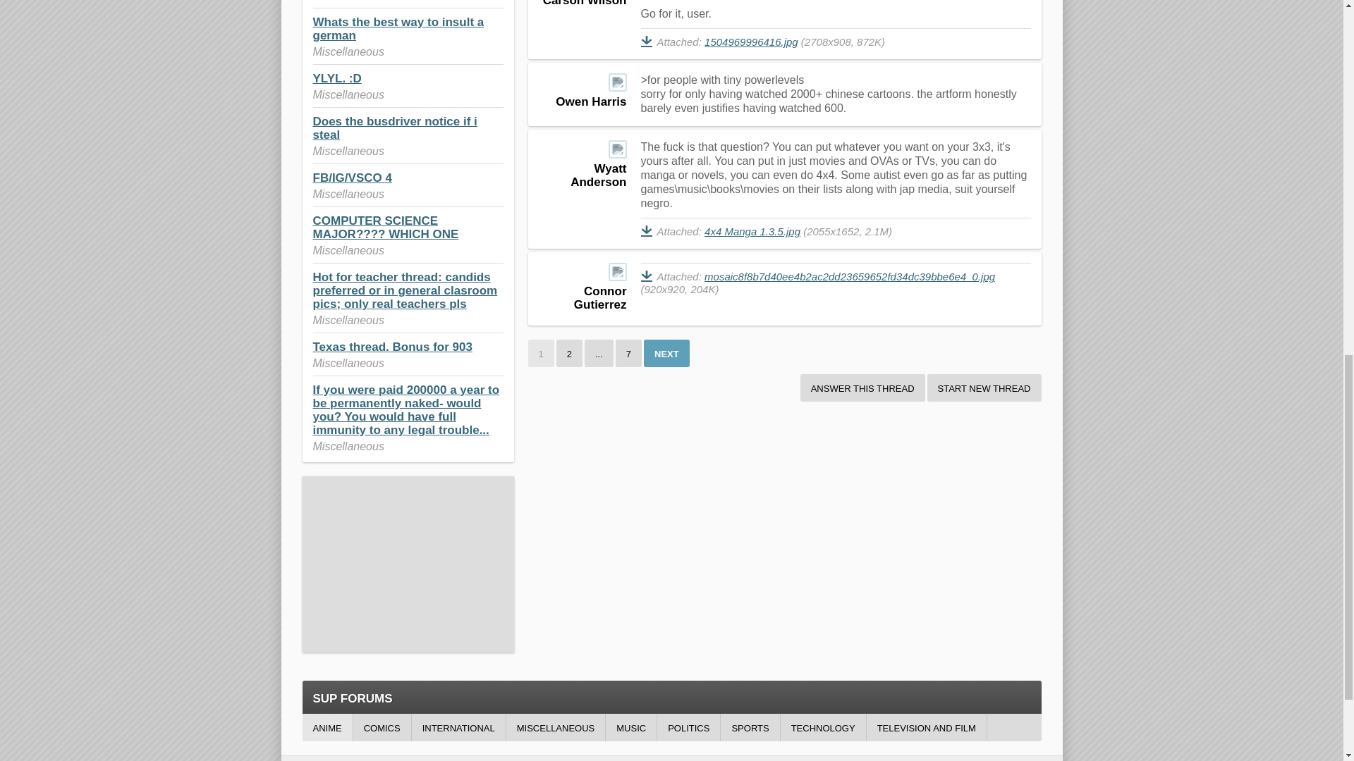  Describe the element at coordinates (666, 352) in the screenshot. I see `NEXT` at that location.